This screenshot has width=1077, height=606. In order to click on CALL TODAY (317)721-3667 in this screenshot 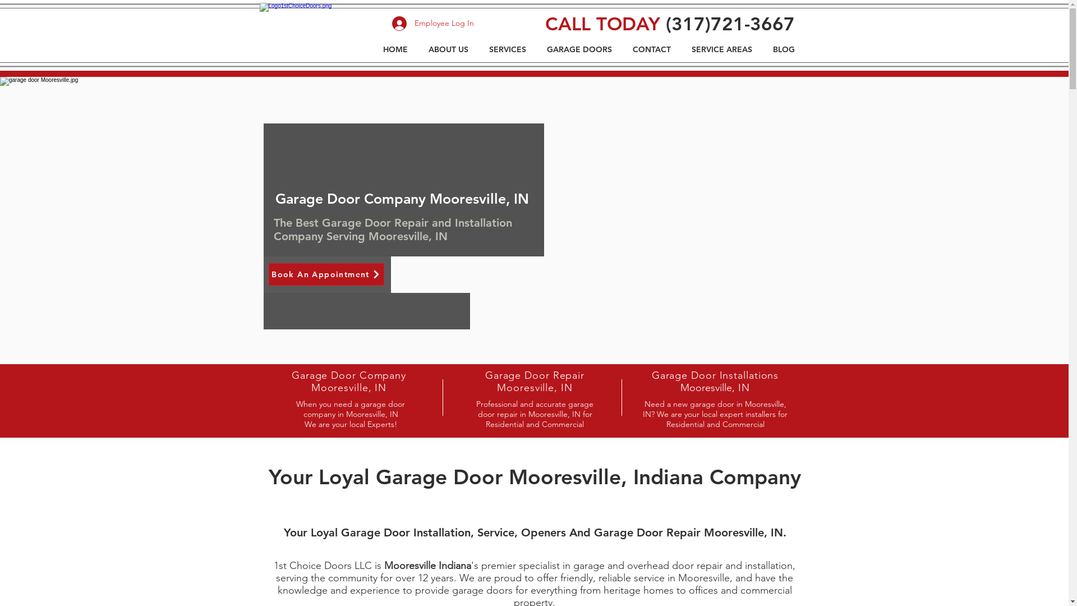, I will do `click(670, 24)`.